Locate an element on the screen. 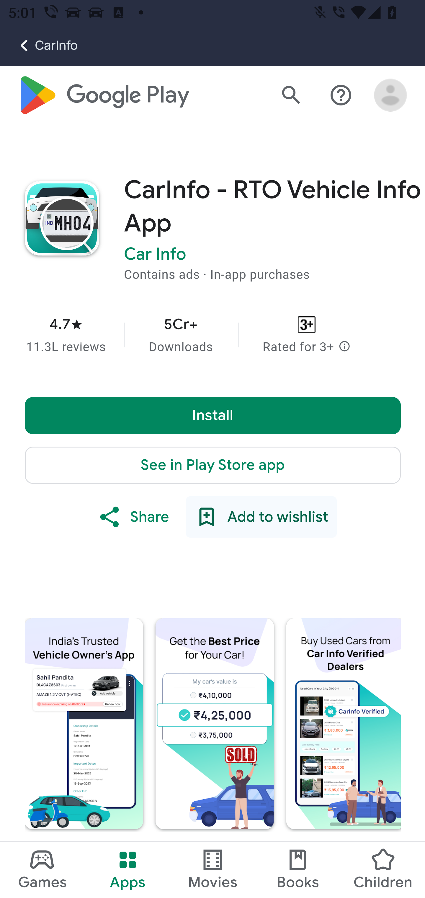 The width and height of the screenshot is (425, 898). Apps is located at coordinates (127, 870).